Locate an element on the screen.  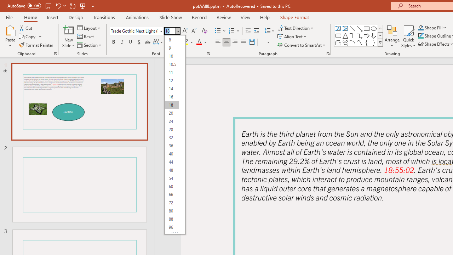
18 is located at coordinates (172, 105).